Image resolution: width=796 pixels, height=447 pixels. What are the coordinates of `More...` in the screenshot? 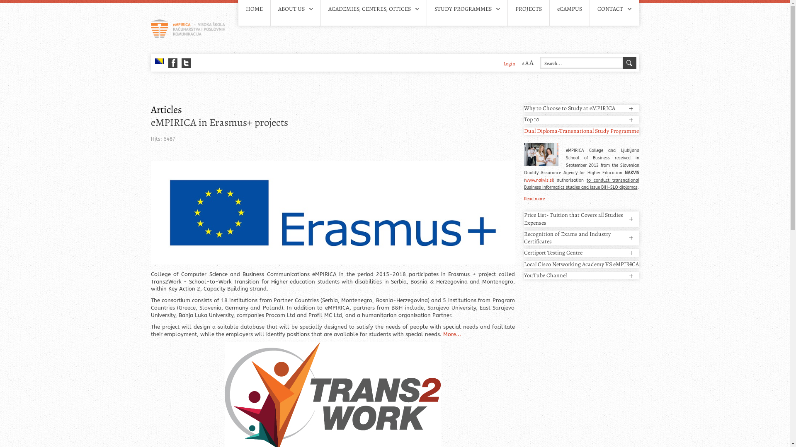 It's located at (452, 334).